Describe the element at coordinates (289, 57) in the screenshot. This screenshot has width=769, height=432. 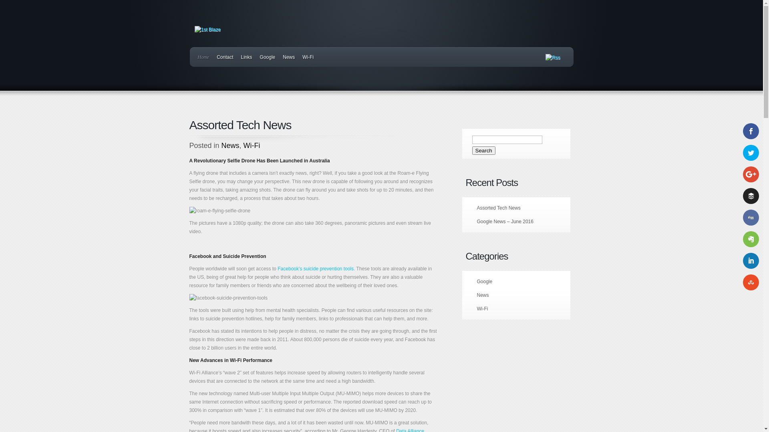
I see `News` at that location.